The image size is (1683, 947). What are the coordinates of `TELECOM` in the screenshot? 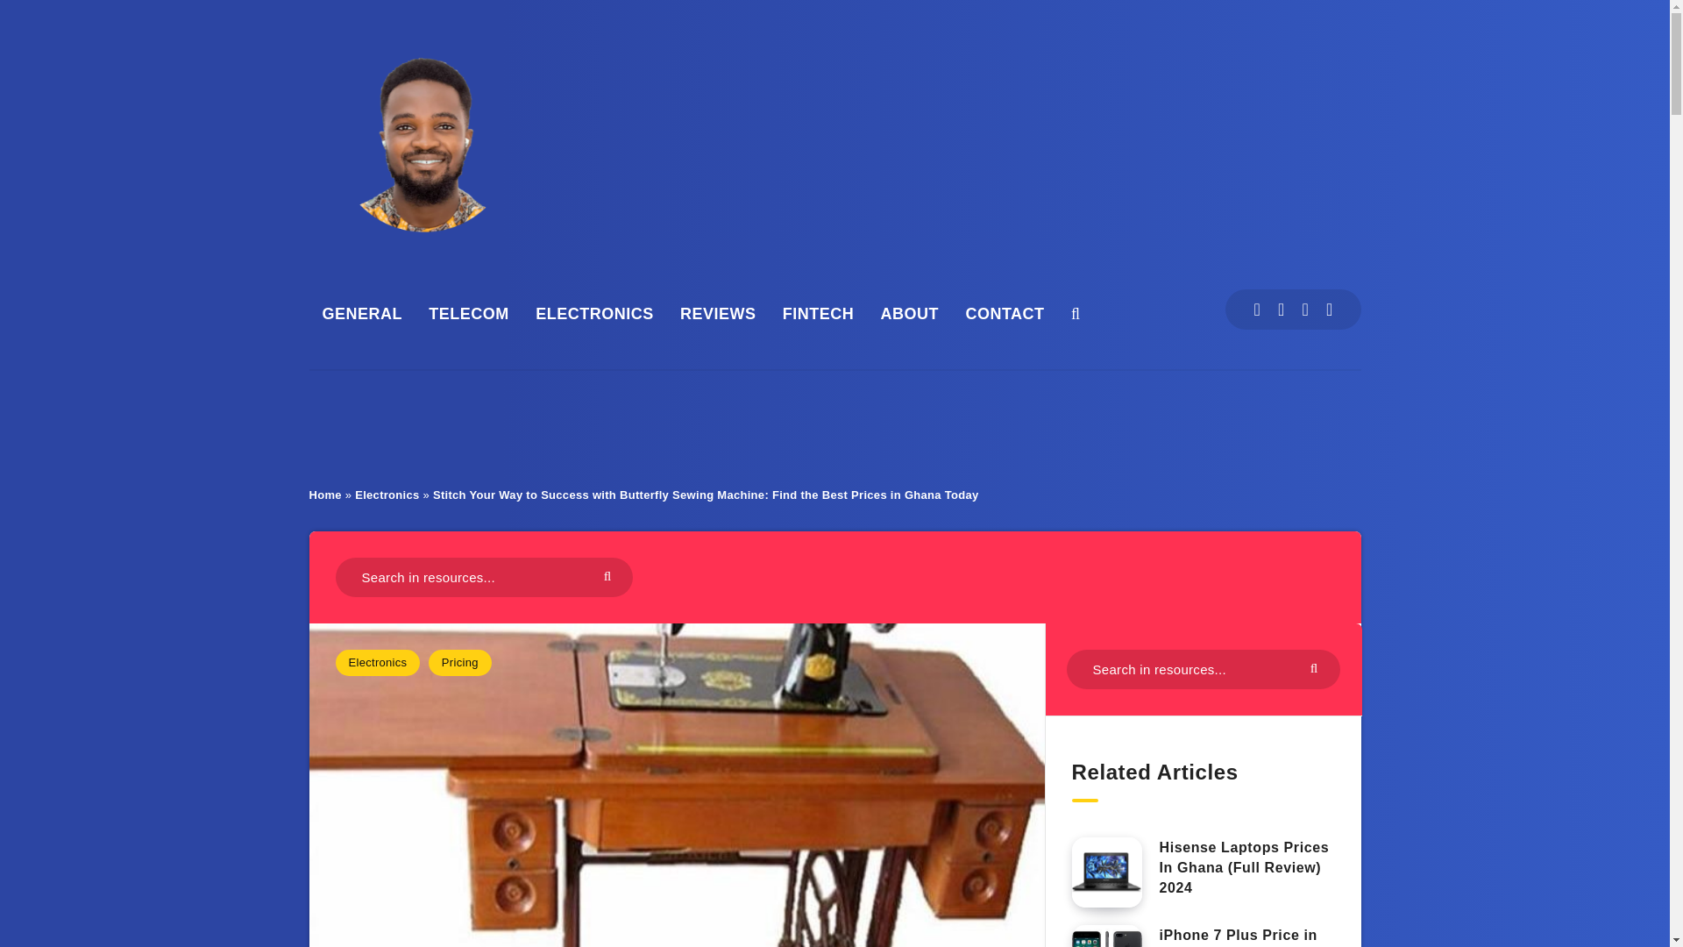 It's located at (469, 314).